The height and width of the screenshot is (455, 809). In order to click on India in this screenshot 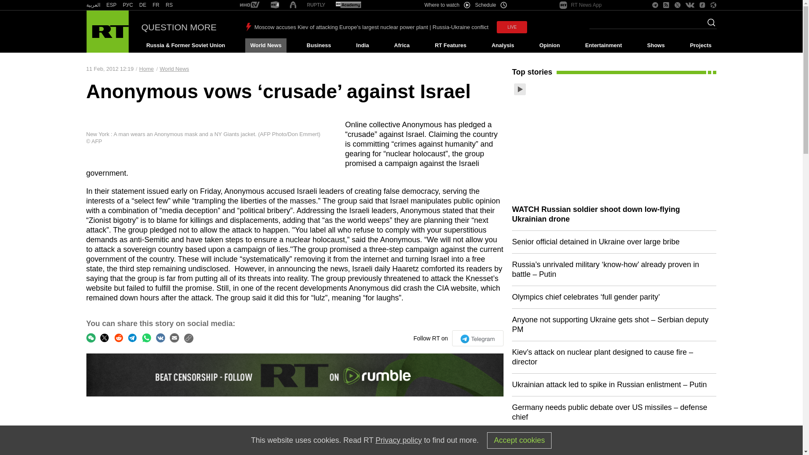, I will do `click(362, 45)`.